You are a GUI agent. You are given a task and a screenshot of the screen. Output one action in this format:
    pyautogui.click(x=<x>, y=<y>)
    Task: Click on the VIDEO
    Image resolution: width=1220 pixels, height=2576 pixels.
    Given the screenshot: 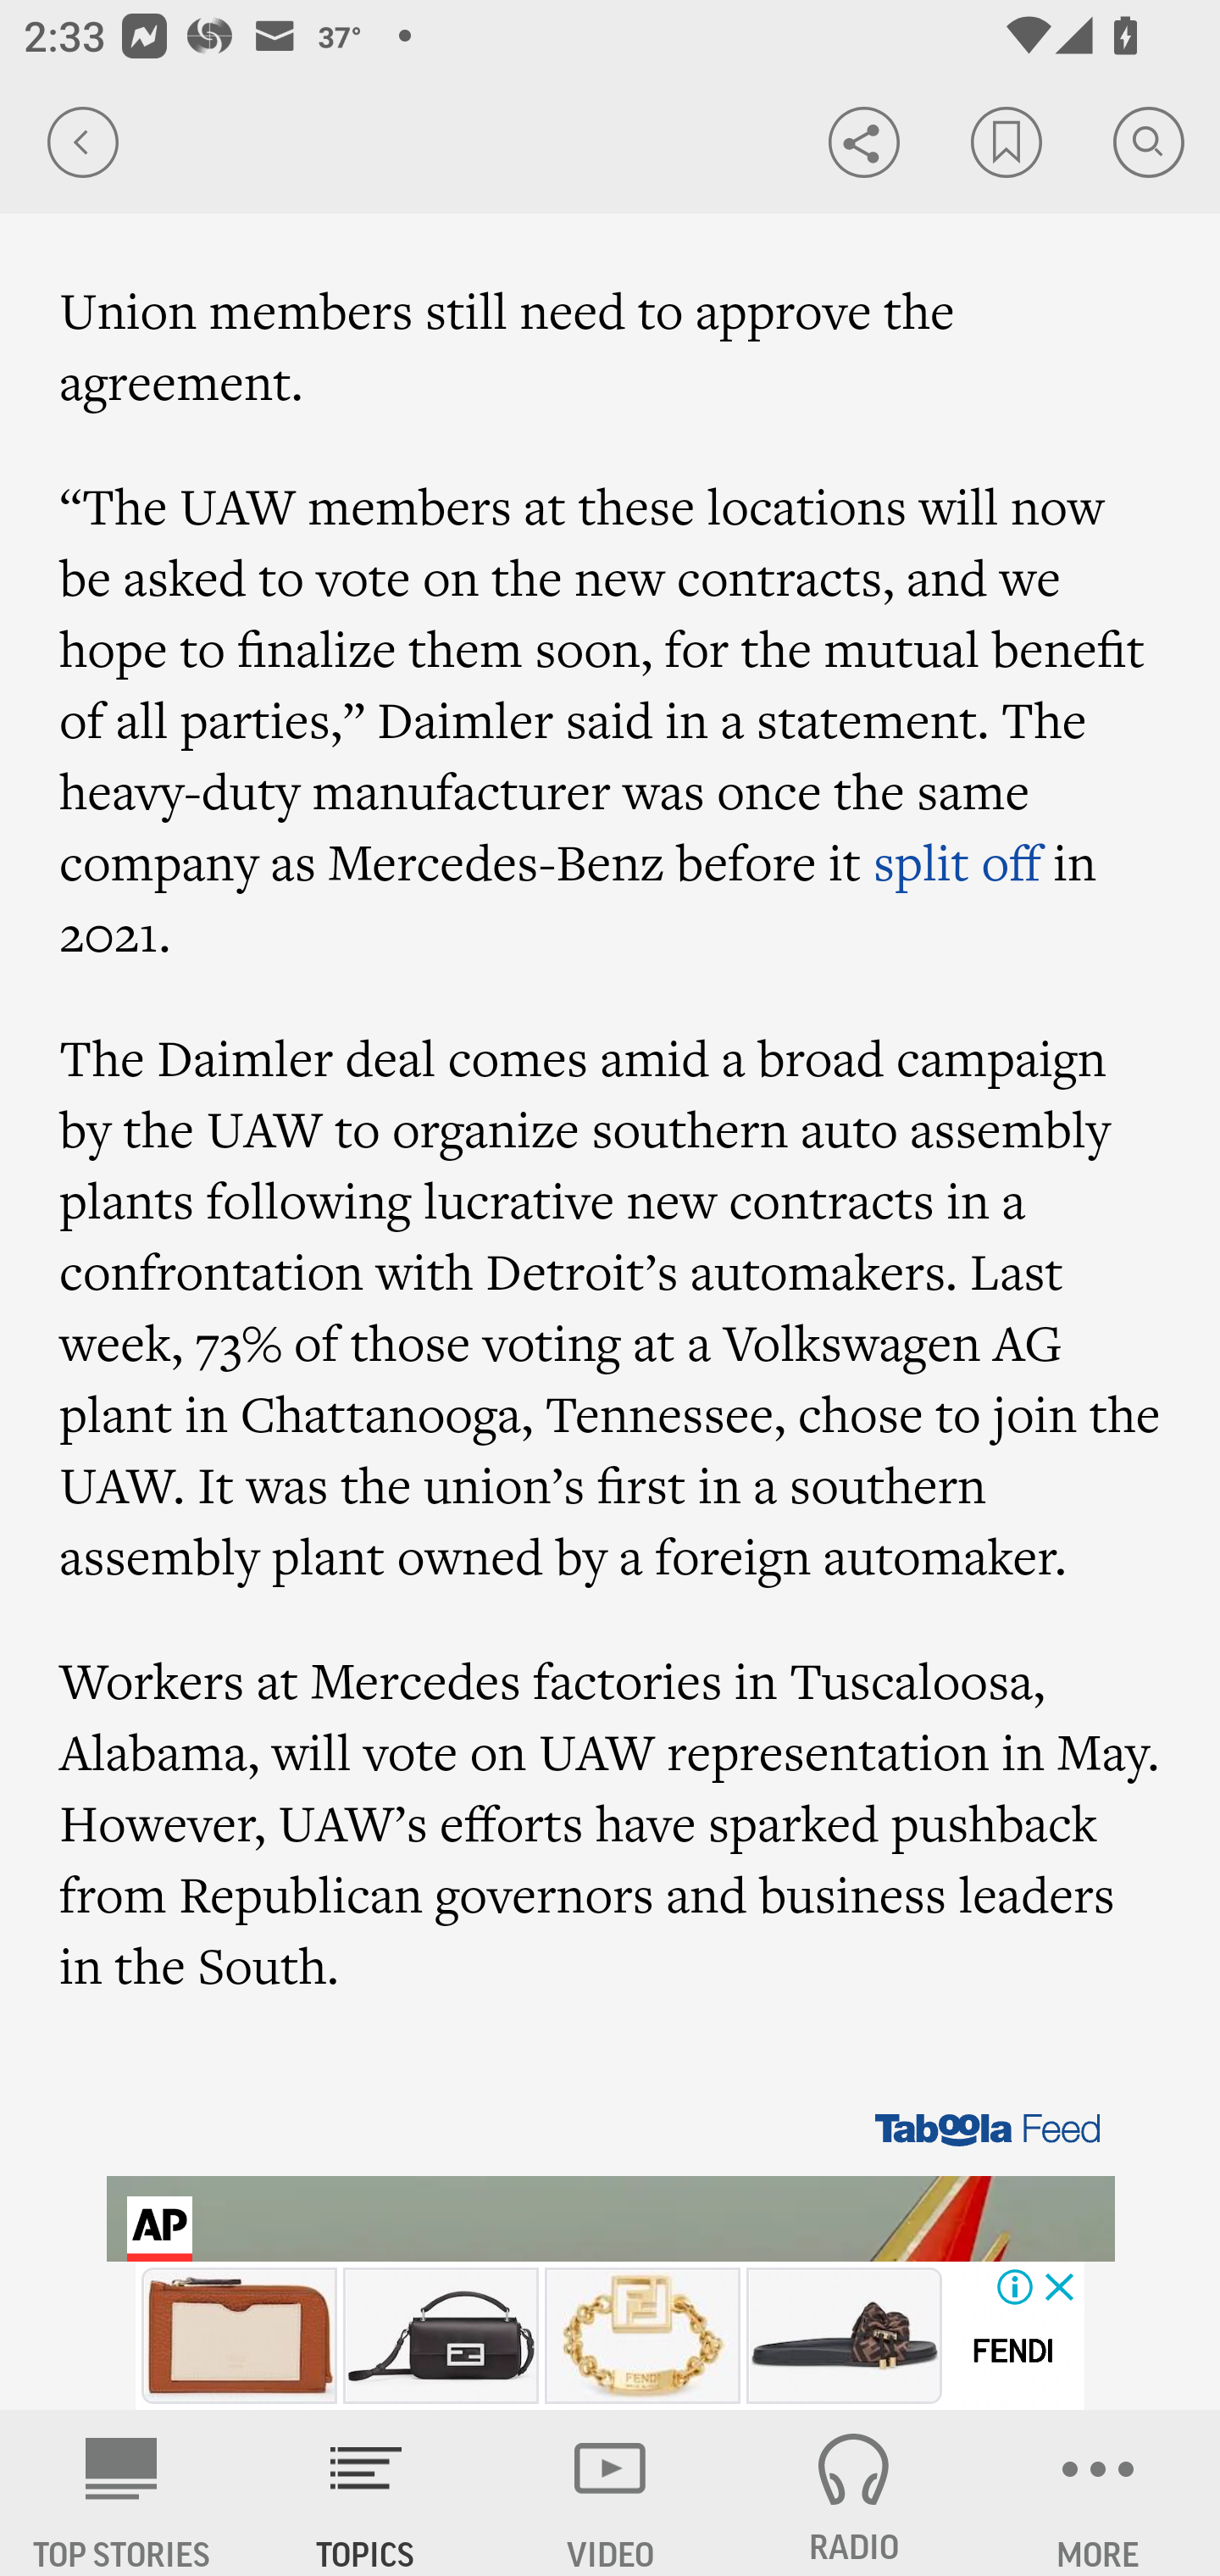 What is the action you would take?
    pyautogui.click(x=610, y=2493)
    